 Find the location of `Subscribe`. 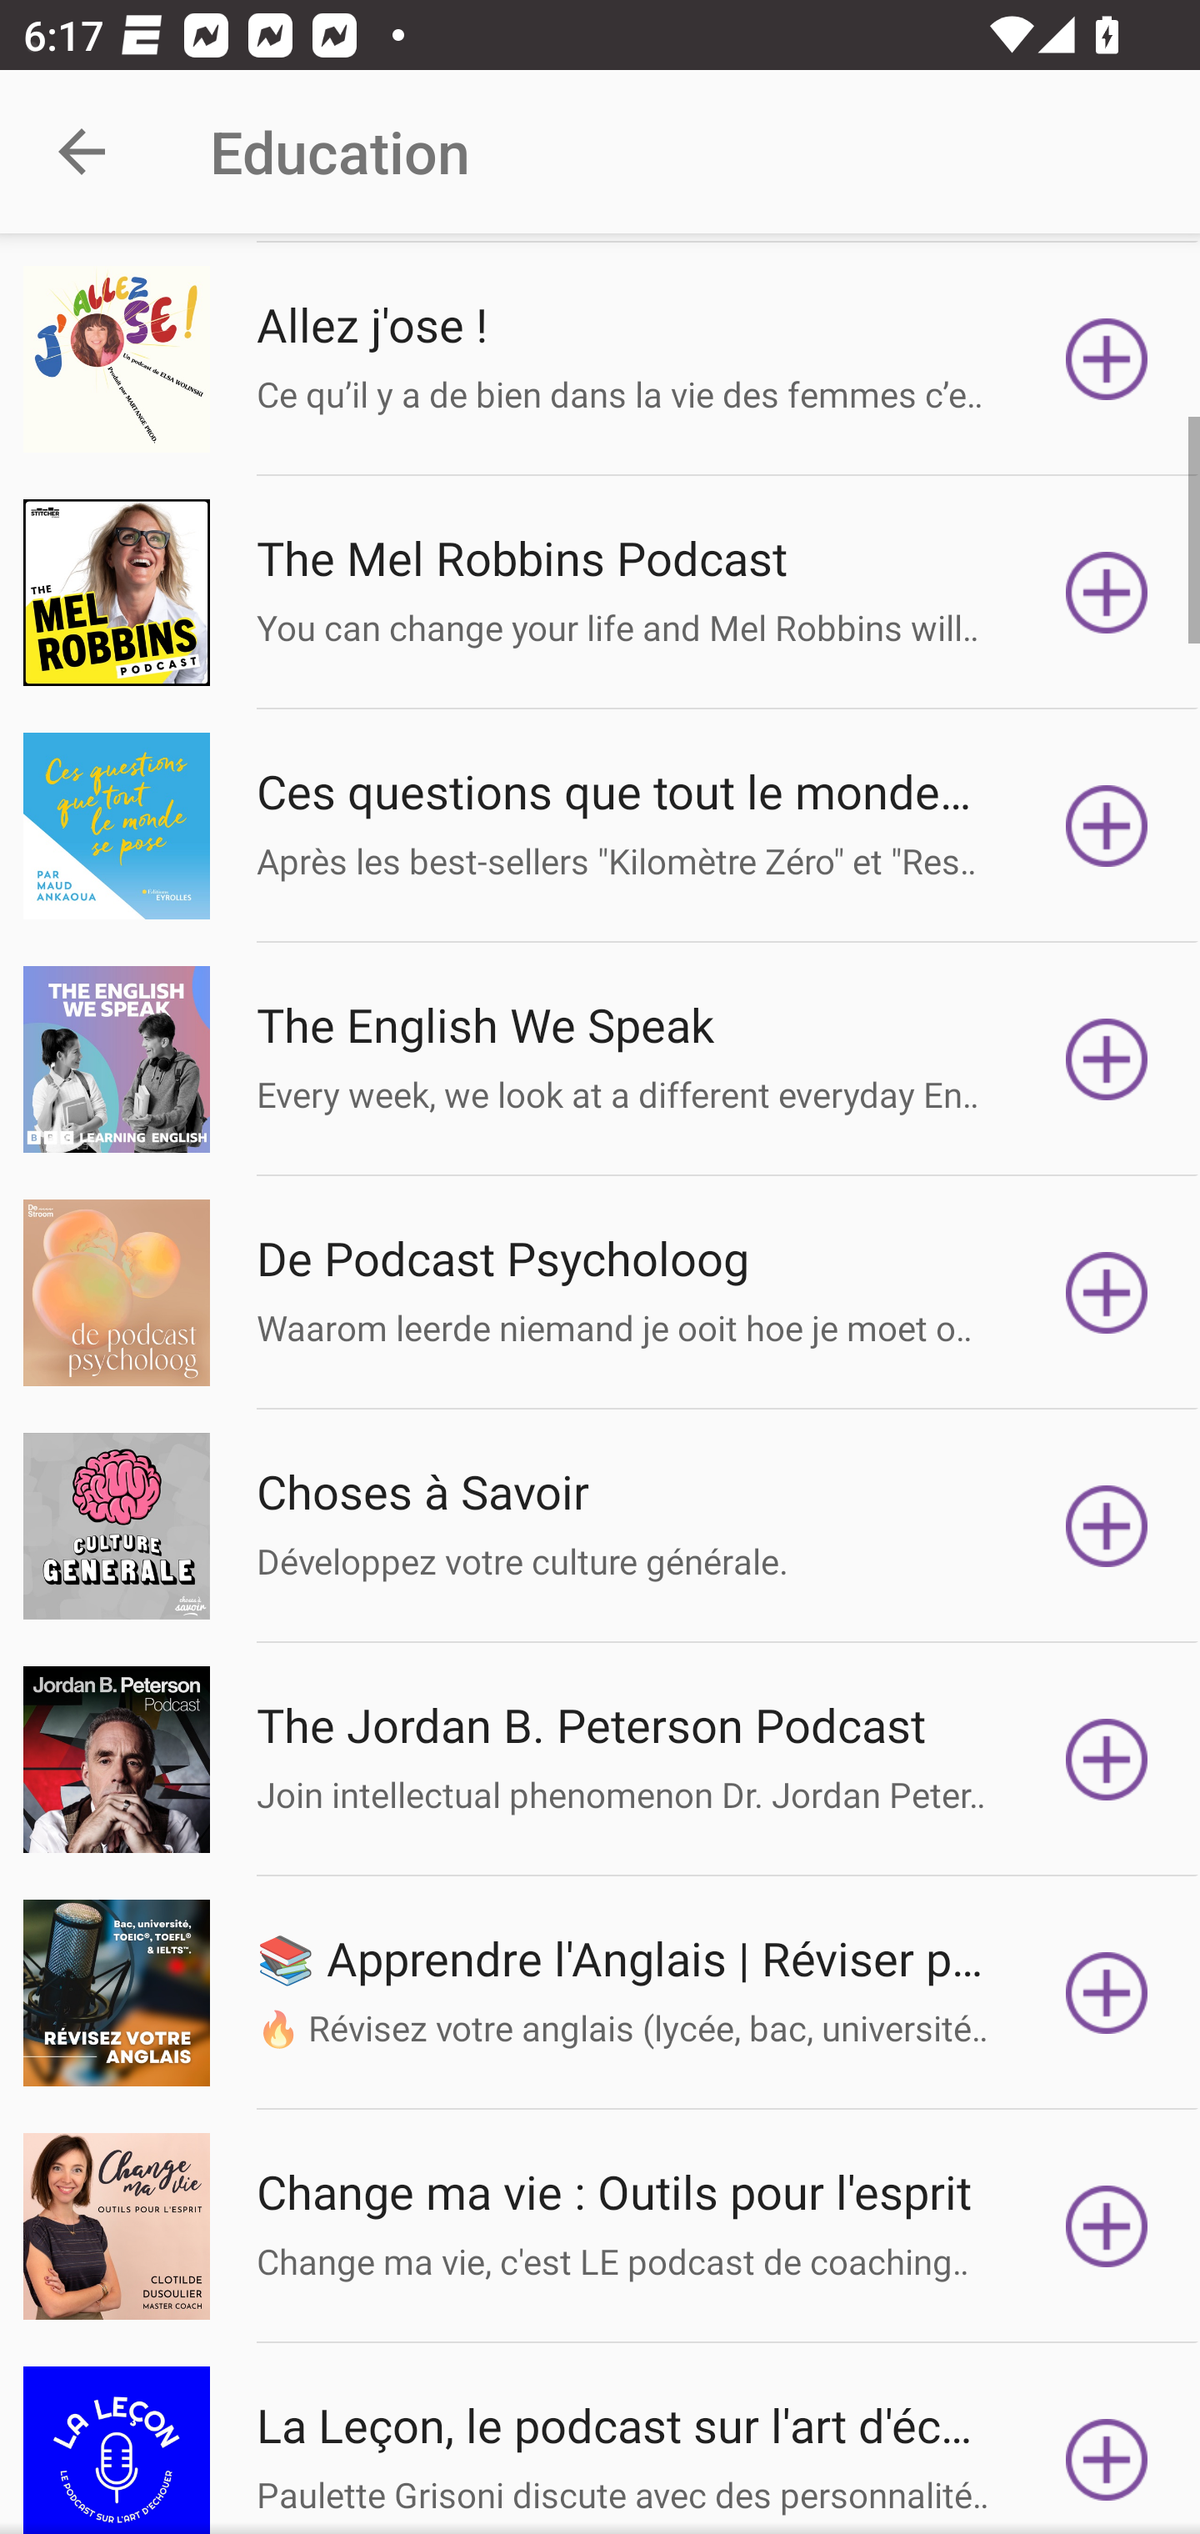

Subscribe is located at coordinates (1107, 1292).